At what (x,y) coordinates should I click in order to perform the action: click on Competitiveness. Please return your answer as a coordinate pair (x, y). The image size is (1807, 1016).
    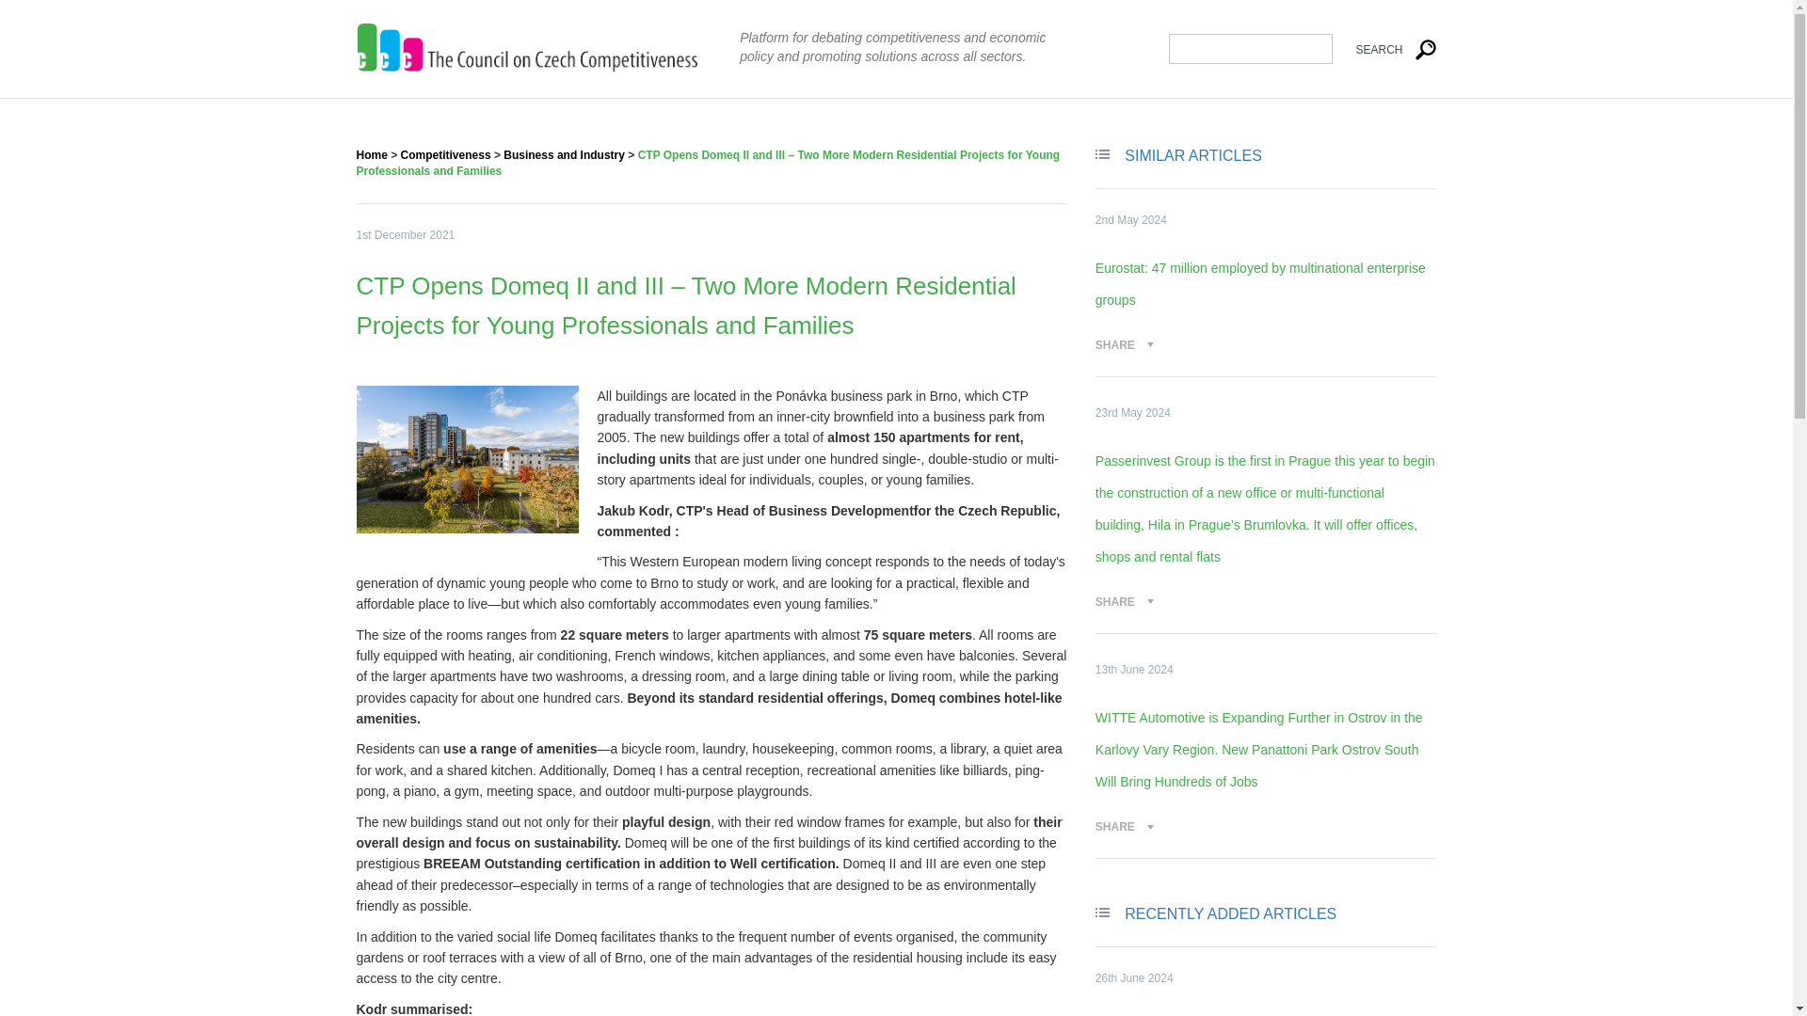
    Looking at the image, I should click on (446, 154).